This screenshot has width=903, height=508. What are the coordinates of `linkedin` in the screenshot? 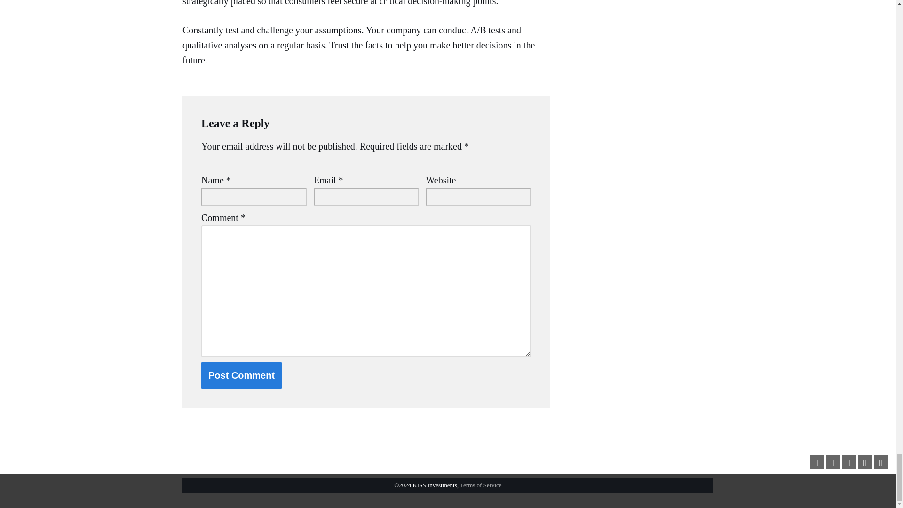 It's located at (865, 462).